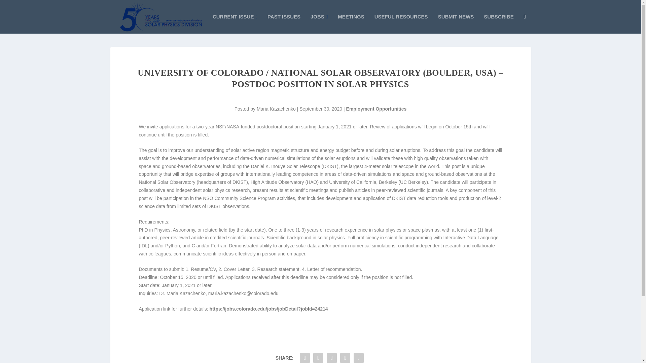 This screenshot has width=646, height=363. Describe the element at coordinates (351, 24) in the screenshot. I see `MEETINGS` at that location.